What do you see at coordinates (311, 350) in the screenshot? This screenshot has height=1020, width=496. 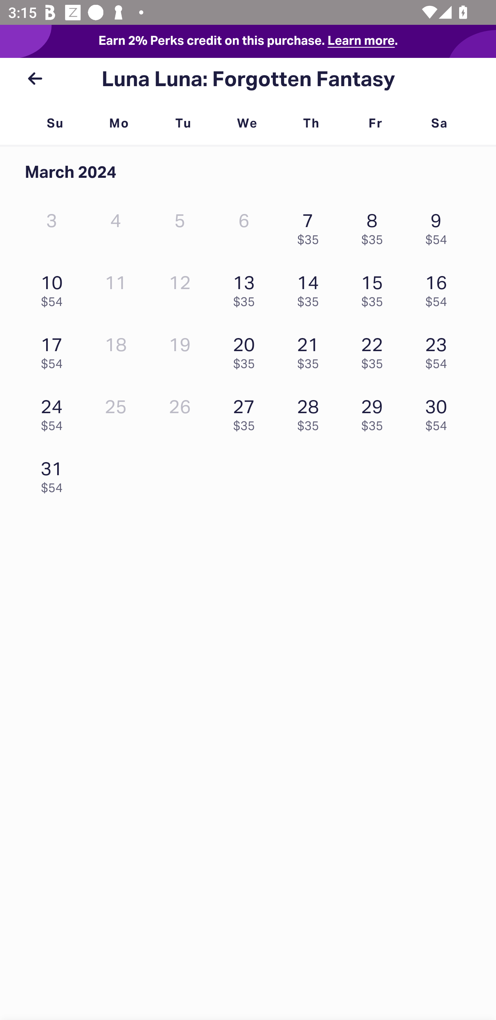 I see `21 $35` at bounding box center [311, 350].